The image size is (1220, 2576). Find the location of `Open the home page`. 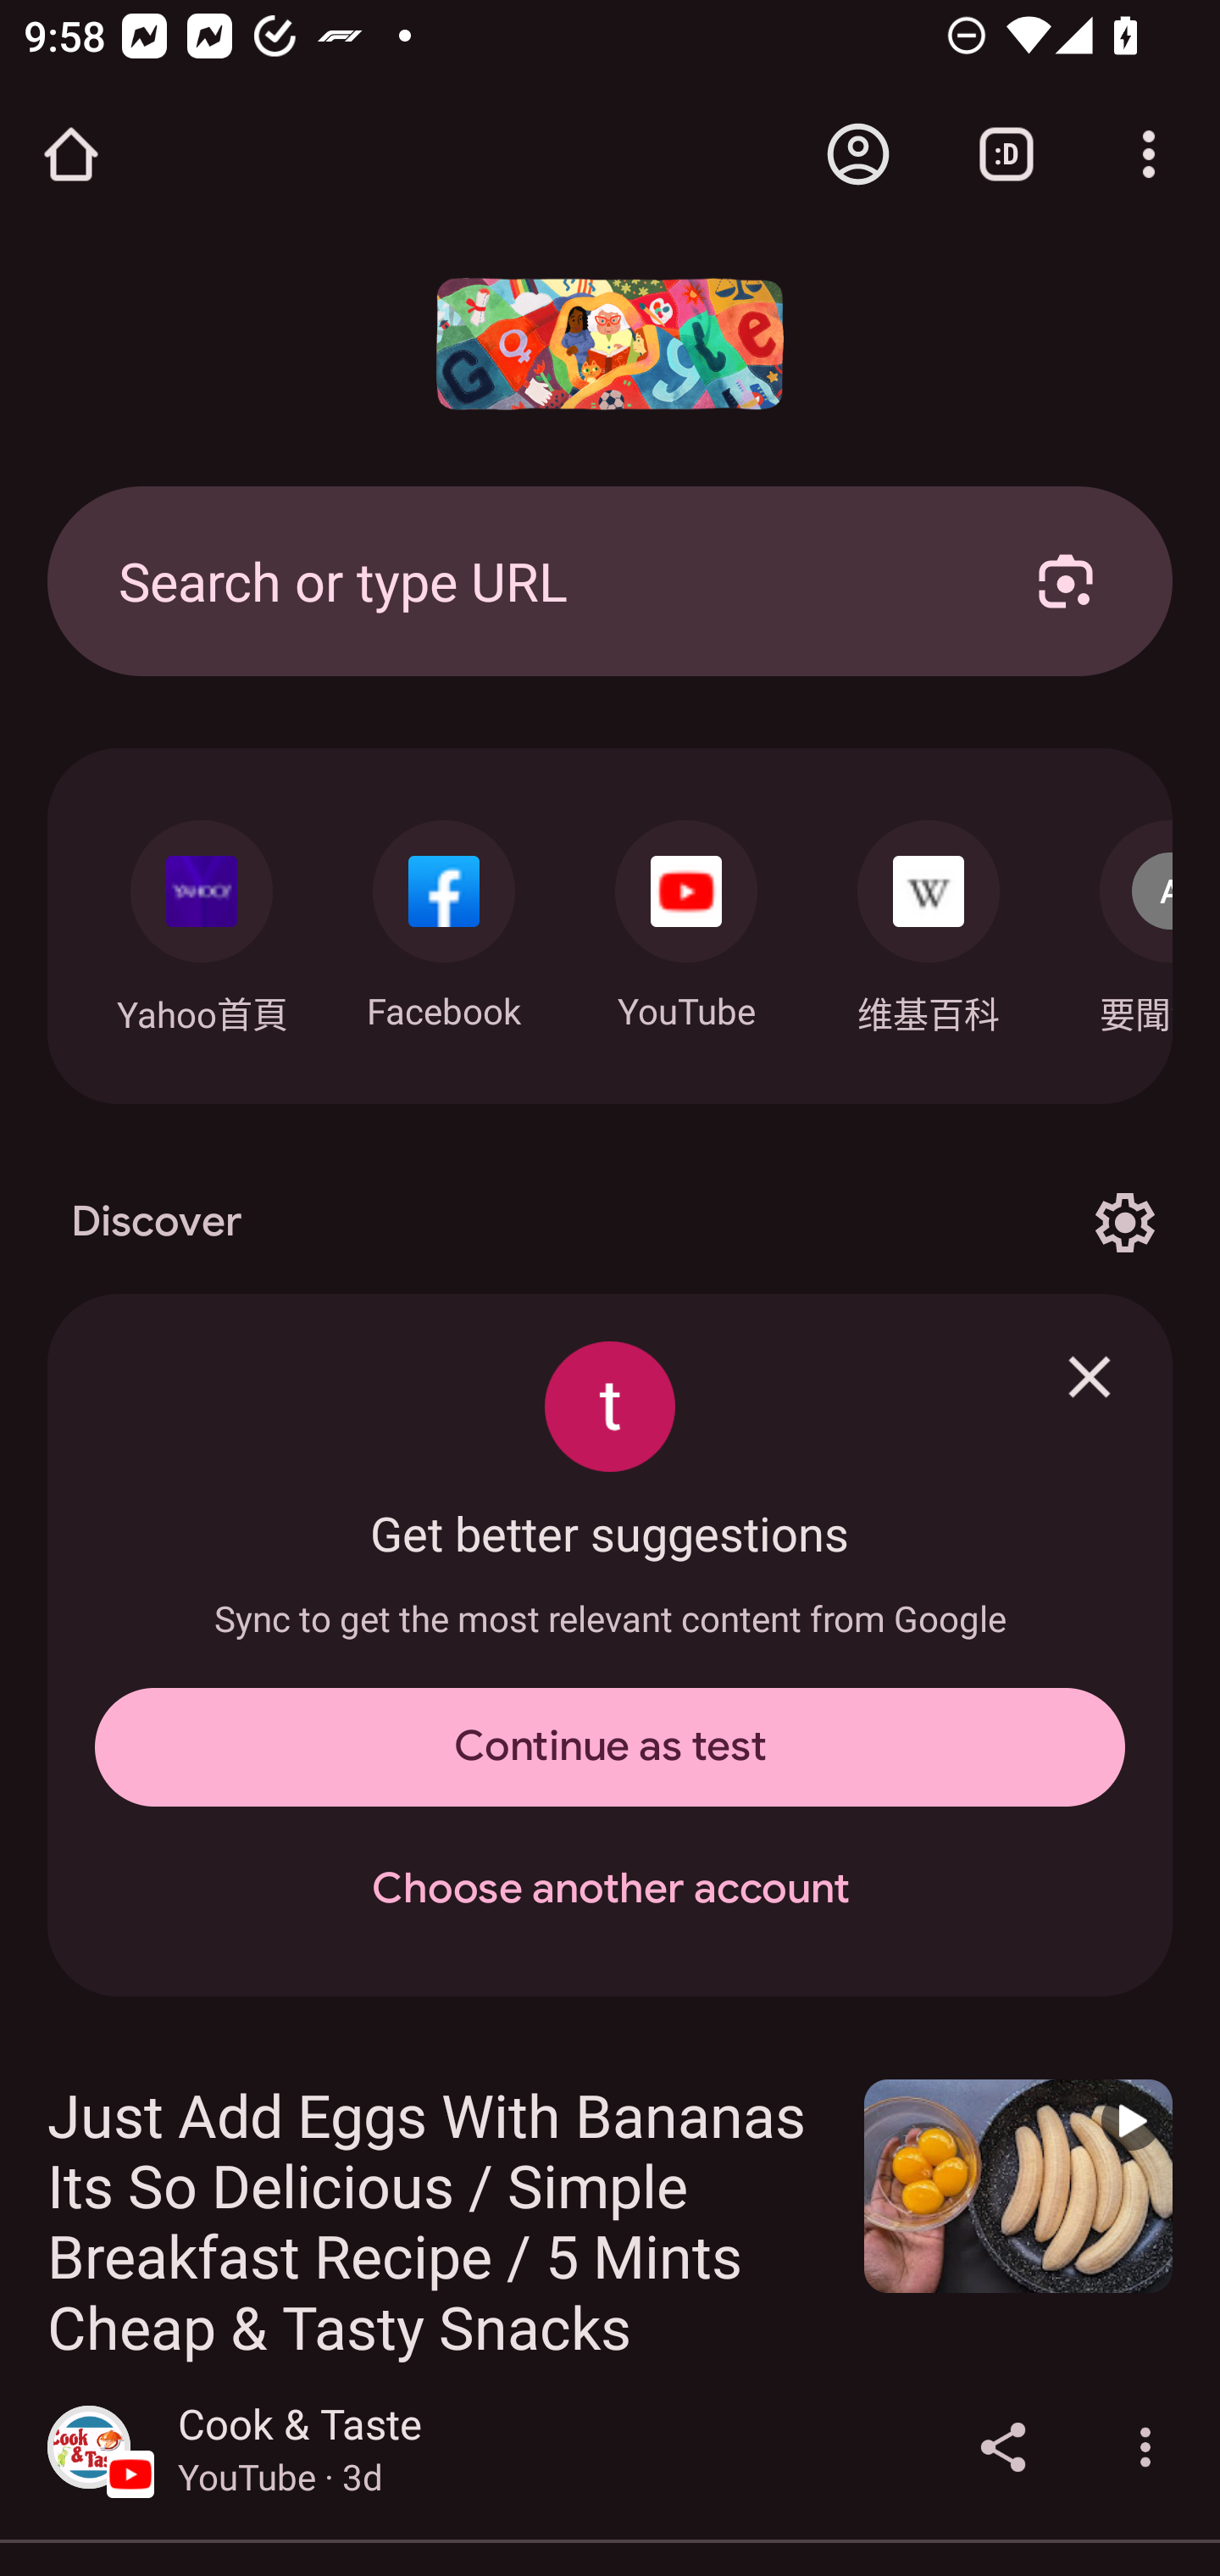

Open the home page is located at coordinates (71, 154).